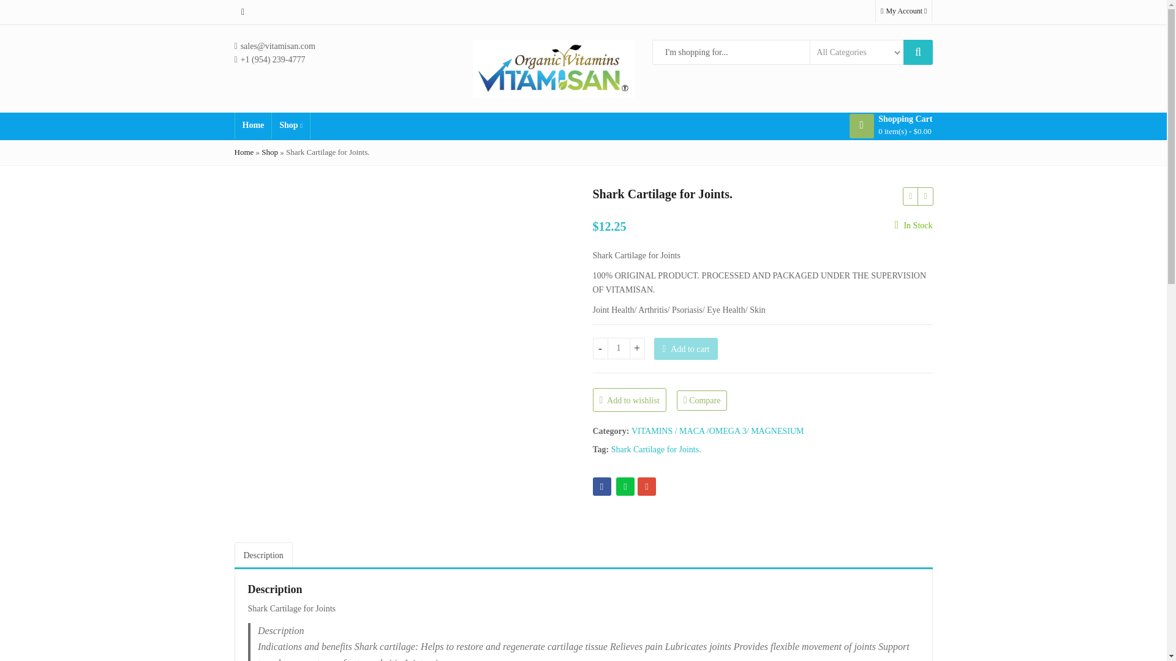 This screenshot has width=1176, height=661. I want to click on Home, so click(254, 125).